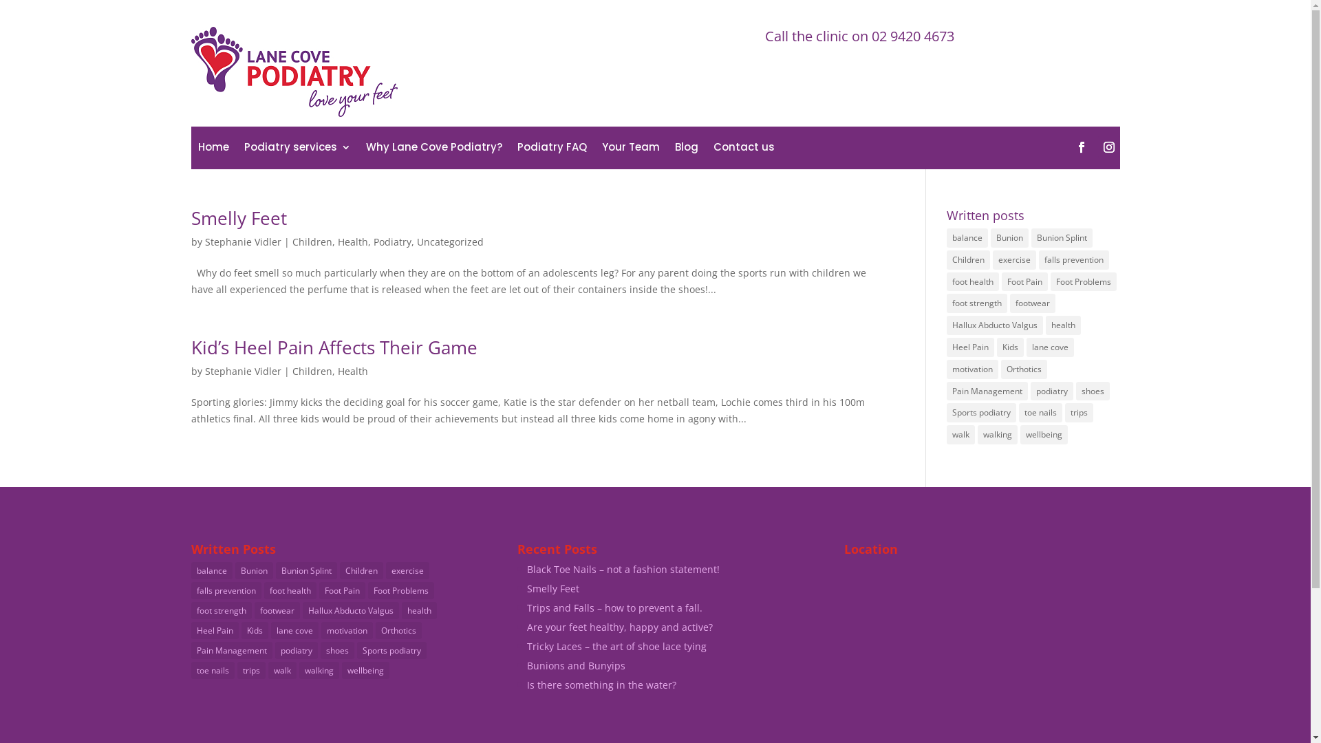 Image resolution: width=1321 pixels, height=743 pixels. What do you see at coordinates (434, 150) in the screenshot?
I see `Why Lane Cove Podiatry?` at bounding box center [434, 150].